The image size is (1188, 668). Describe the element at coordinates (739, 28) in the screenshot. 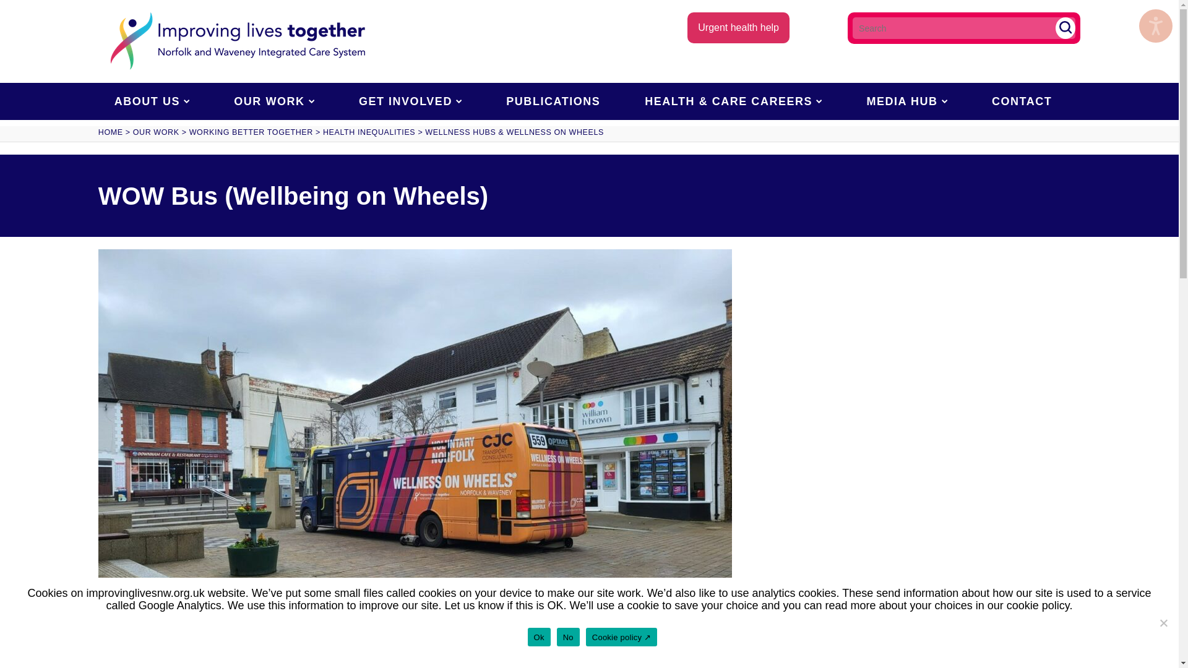

I see `Urgent health help` at that location.